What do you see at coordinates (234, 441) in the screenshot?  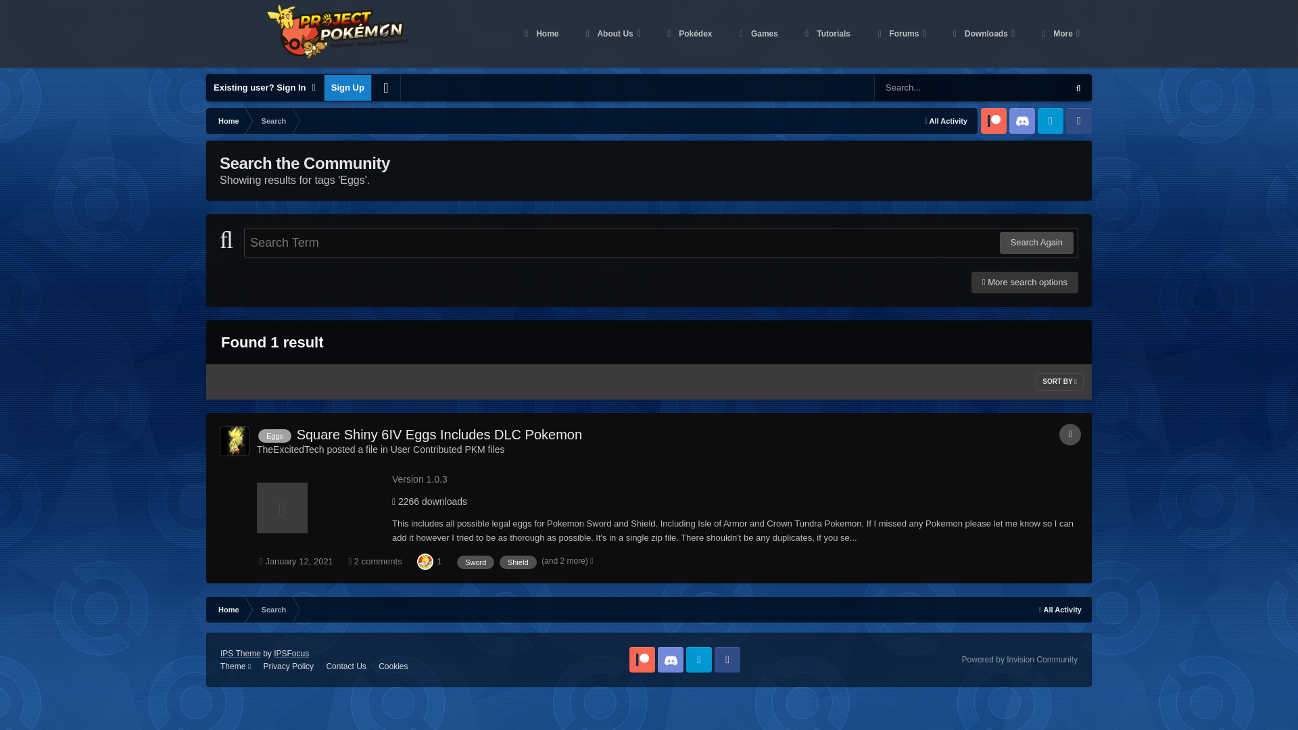 I see `Go to TheExcitedTech's profile` at bounding box center [234, 441].